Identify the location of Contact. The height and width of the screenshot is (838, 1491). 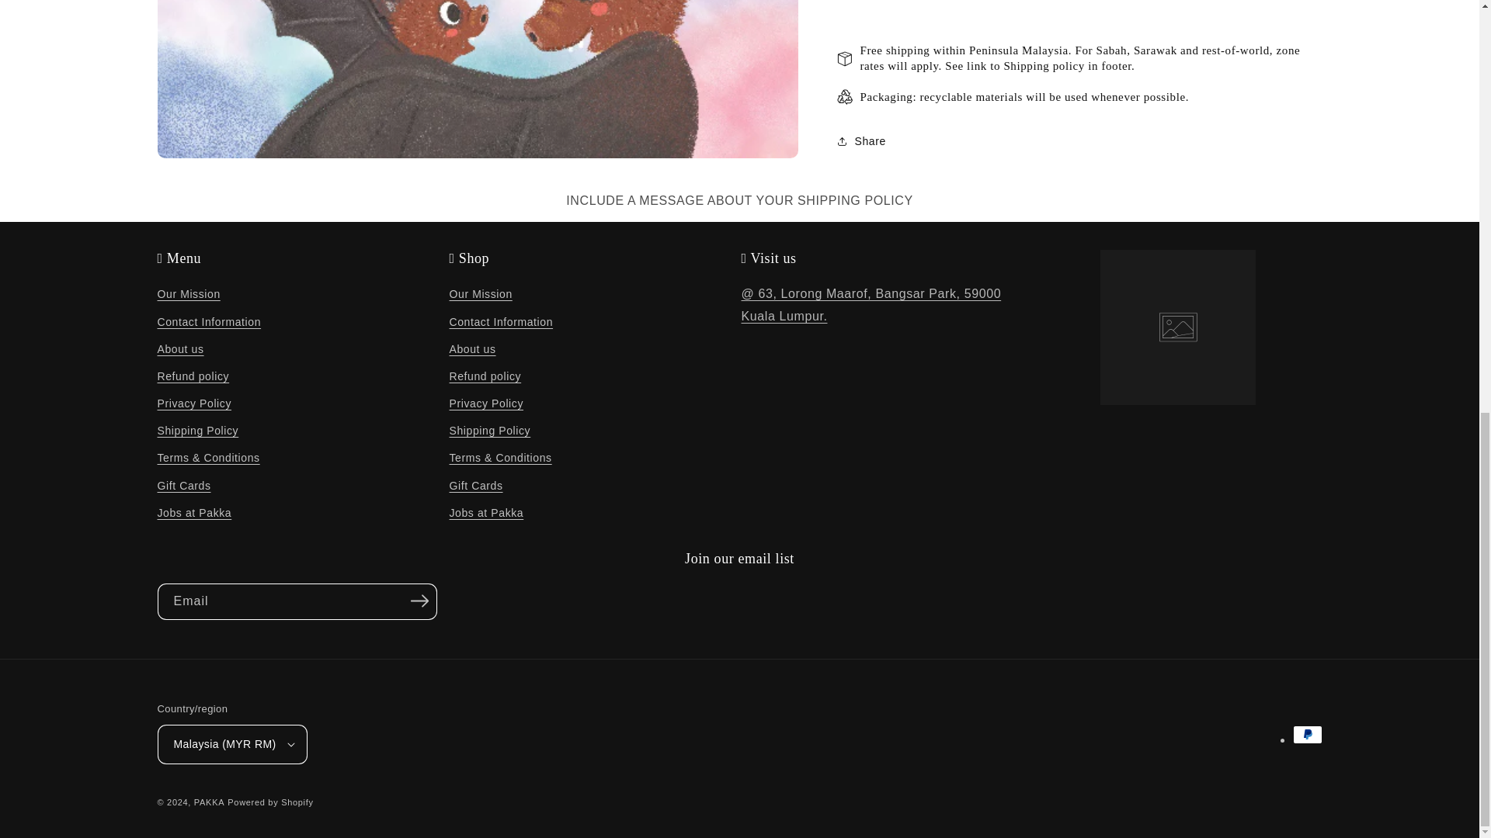
(871, 304).